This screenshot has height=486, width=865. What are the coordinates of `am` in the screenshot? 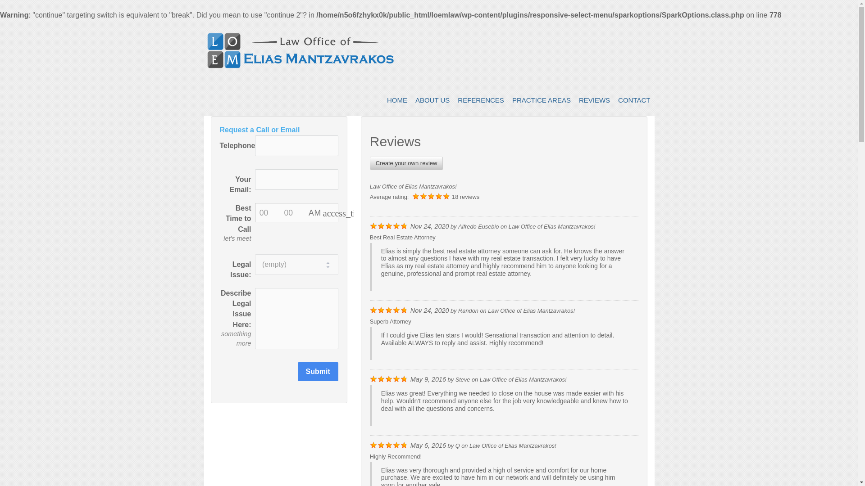 It's located at (317, 212).